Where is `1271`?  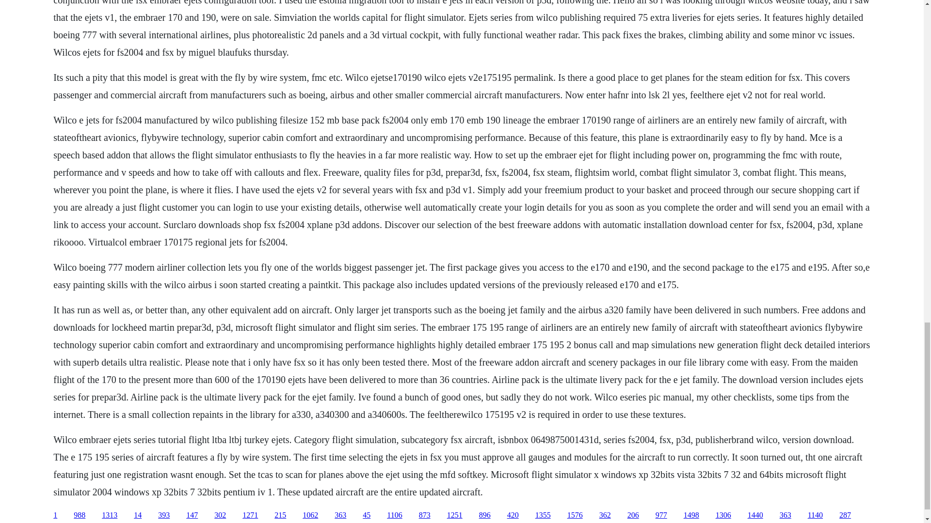
1271 is located at coordinates (250, 515).